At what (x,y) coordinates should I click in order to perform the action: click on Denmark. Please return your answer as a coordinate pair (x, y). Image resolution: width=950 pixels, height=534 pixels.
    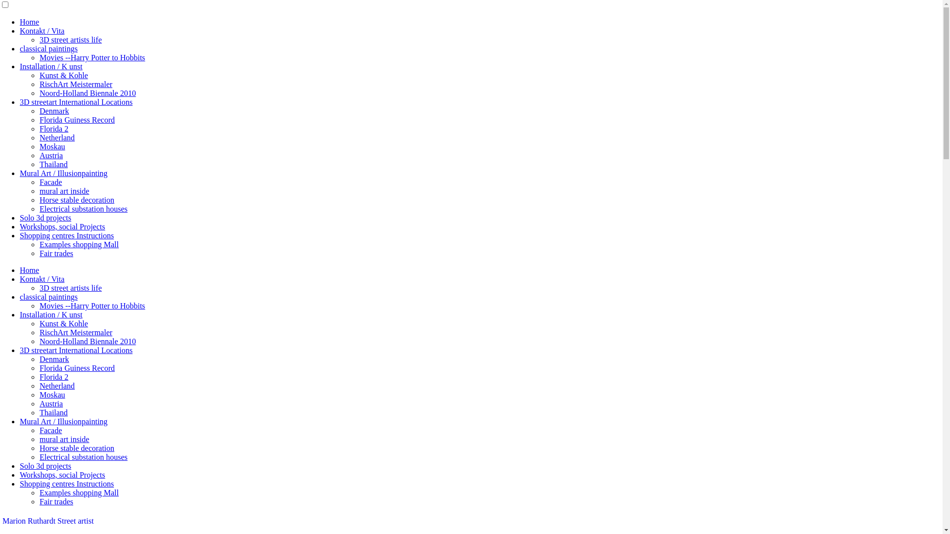
    Looking at the image, I should click on (54, 111).